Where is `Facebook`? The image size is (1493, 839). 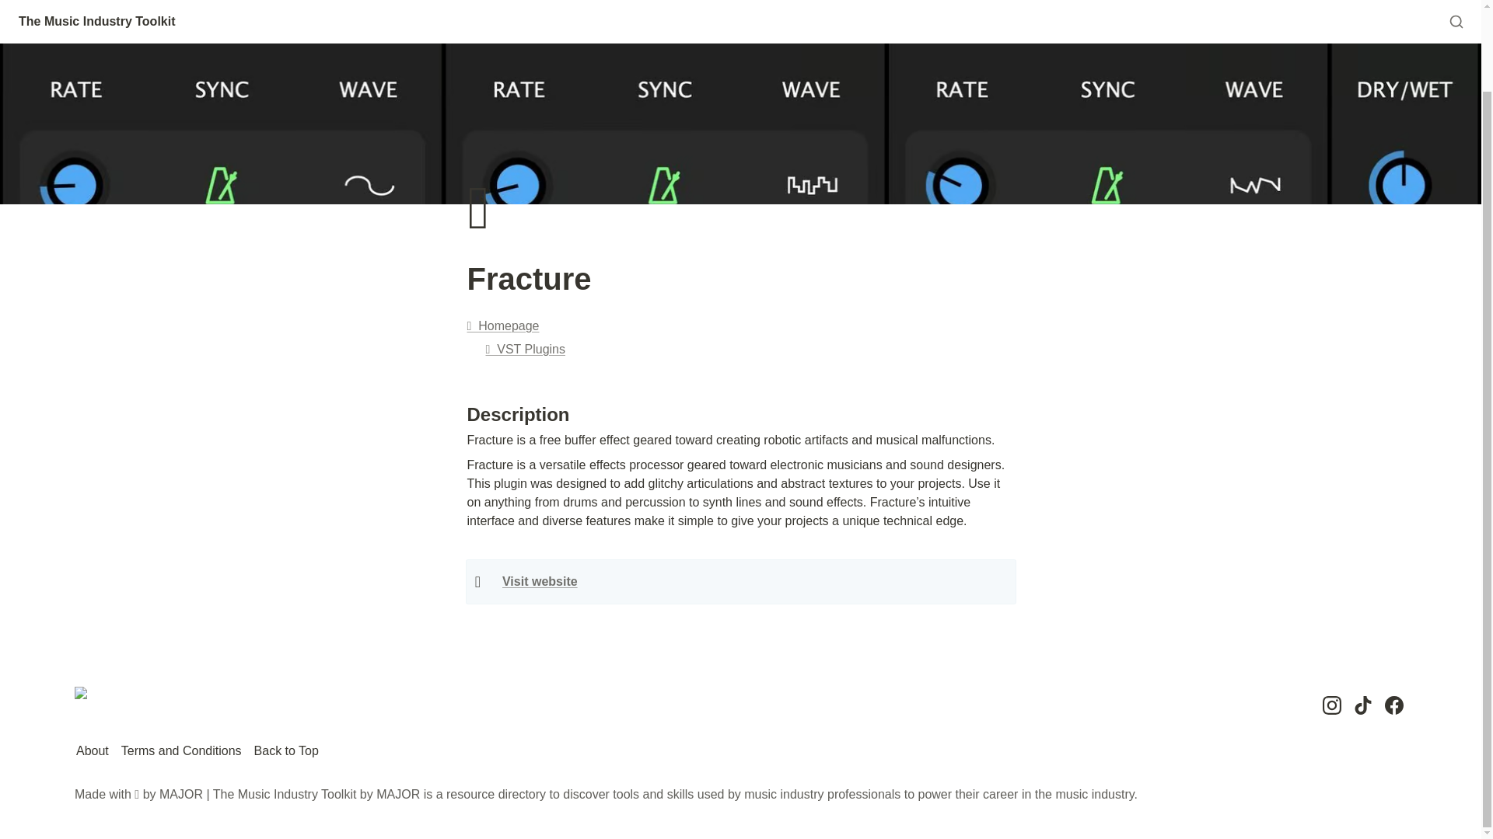 Facebook is located at coordinates (1393, 705).